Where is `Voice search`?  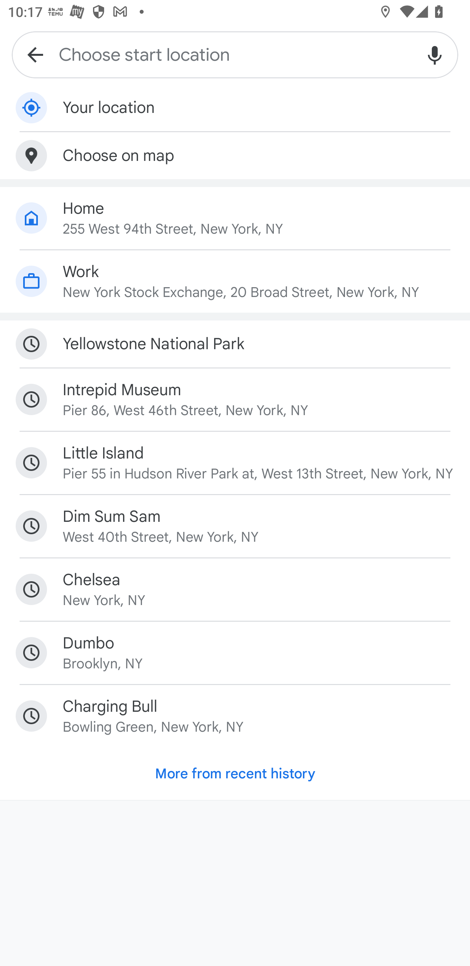 Voice search is located at coordinates (435, 54).